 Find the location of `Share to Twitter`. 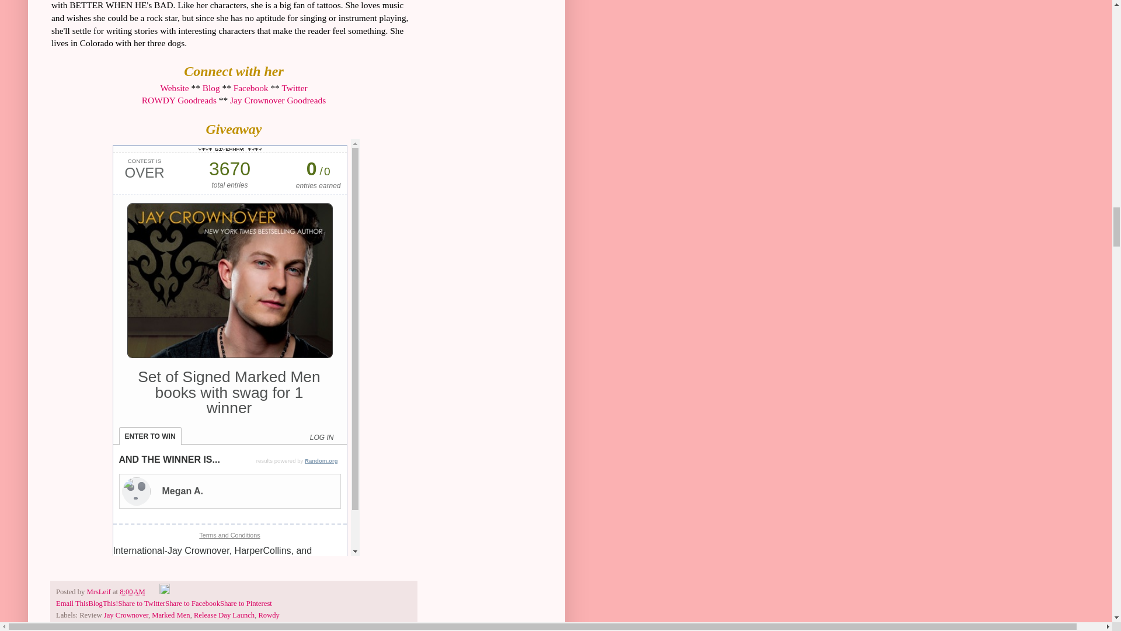

Share to Twitter is located at coordinates (141, 604).